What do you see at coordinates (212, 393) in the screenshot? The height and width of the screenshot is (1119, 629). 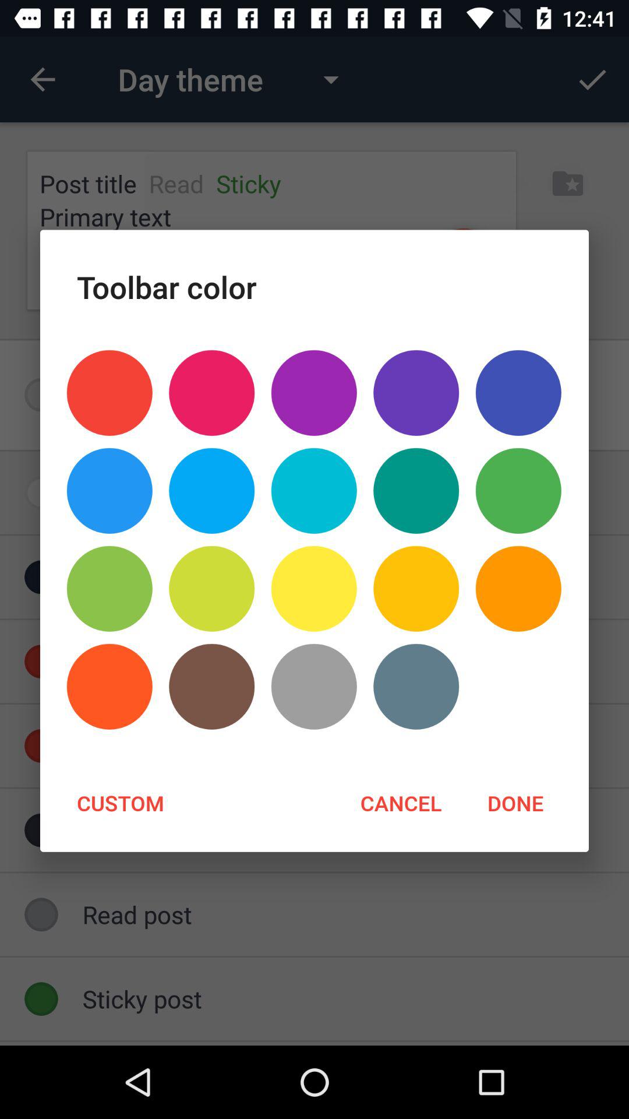 I see `press item below toolbar color icon` at bounding box center [212, 393].